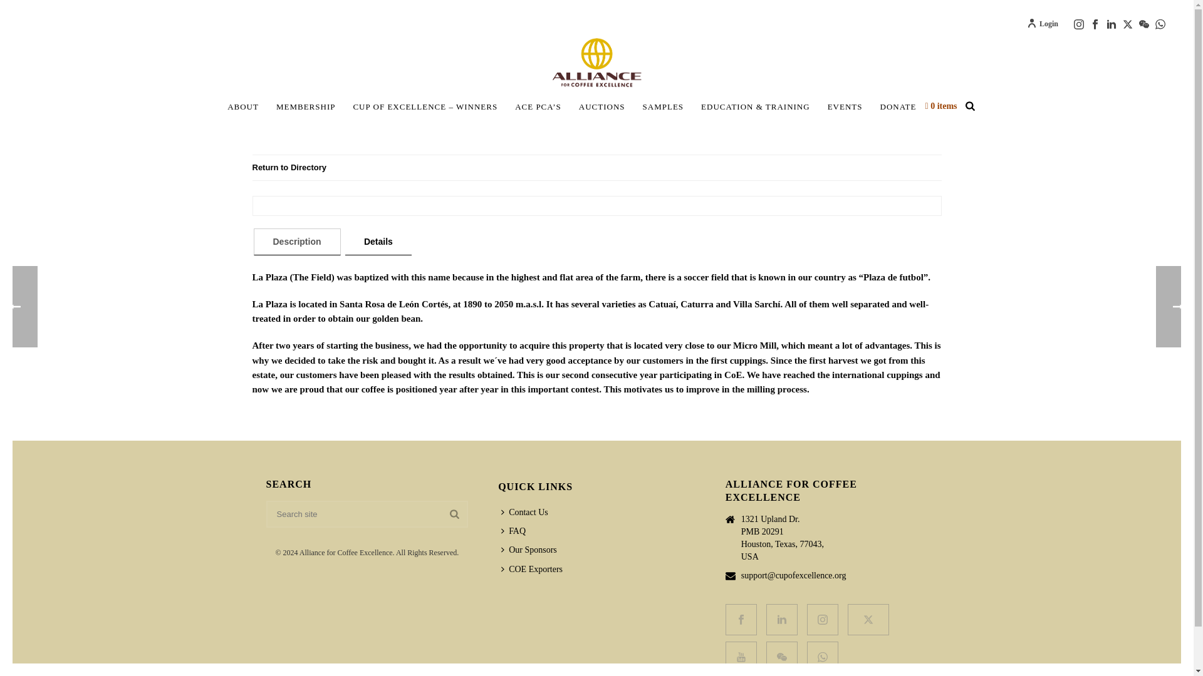 This screenshot has width=1203, height=676. What do you see at coordinates (868, 620) in the screenshot?
I see `Follow Us on twitter` at bounding box center [868, 620].